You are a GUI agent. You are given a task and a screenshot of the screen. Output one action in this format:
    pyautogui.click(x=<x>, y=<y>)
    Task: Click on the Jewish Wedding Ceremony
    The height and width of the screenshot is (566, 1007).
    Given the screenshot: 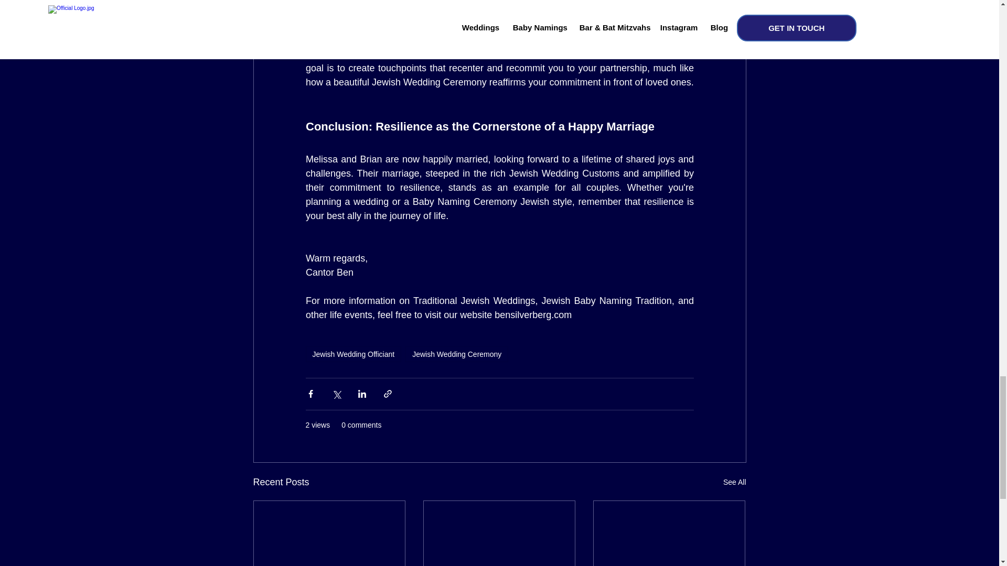 What is the action you would take?
    pyautogui.click(x=457, y=354)
    